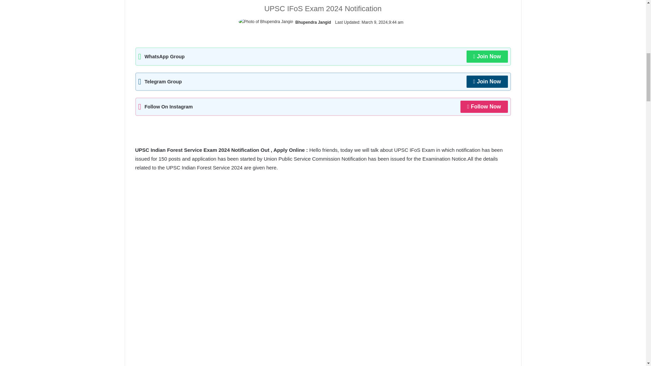 The width and height of the screenshot is (651, 366). What do you see at coordinates (313, 22) in the screenshot?
I see `Bhupendra Jangid` at bounding box center [313, 22].